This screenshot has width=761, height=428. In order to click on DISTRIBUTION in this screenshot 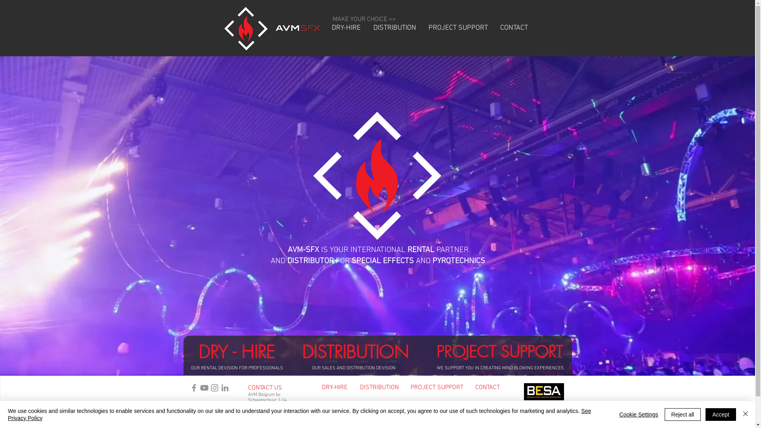, I will do `click(355, 352)`.